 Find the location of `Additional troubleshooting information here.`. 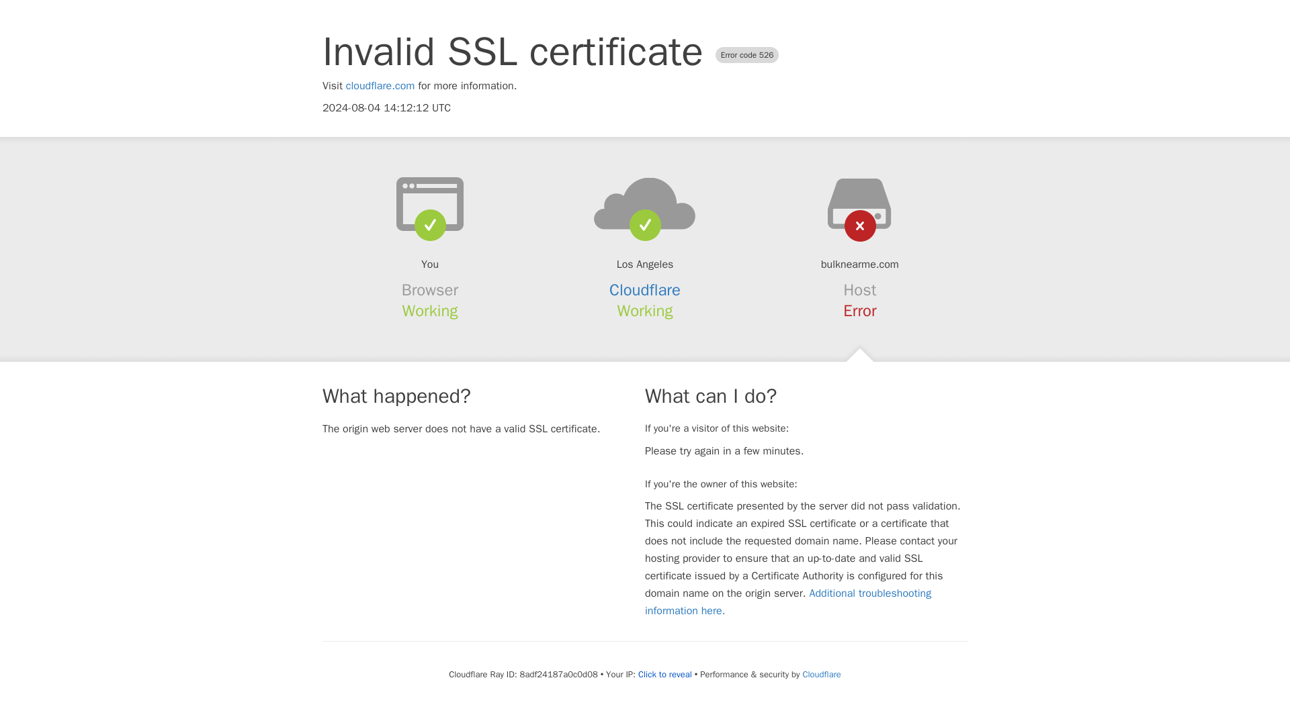

Additional troubleshooting information here. is located at coordinates (788, 601).